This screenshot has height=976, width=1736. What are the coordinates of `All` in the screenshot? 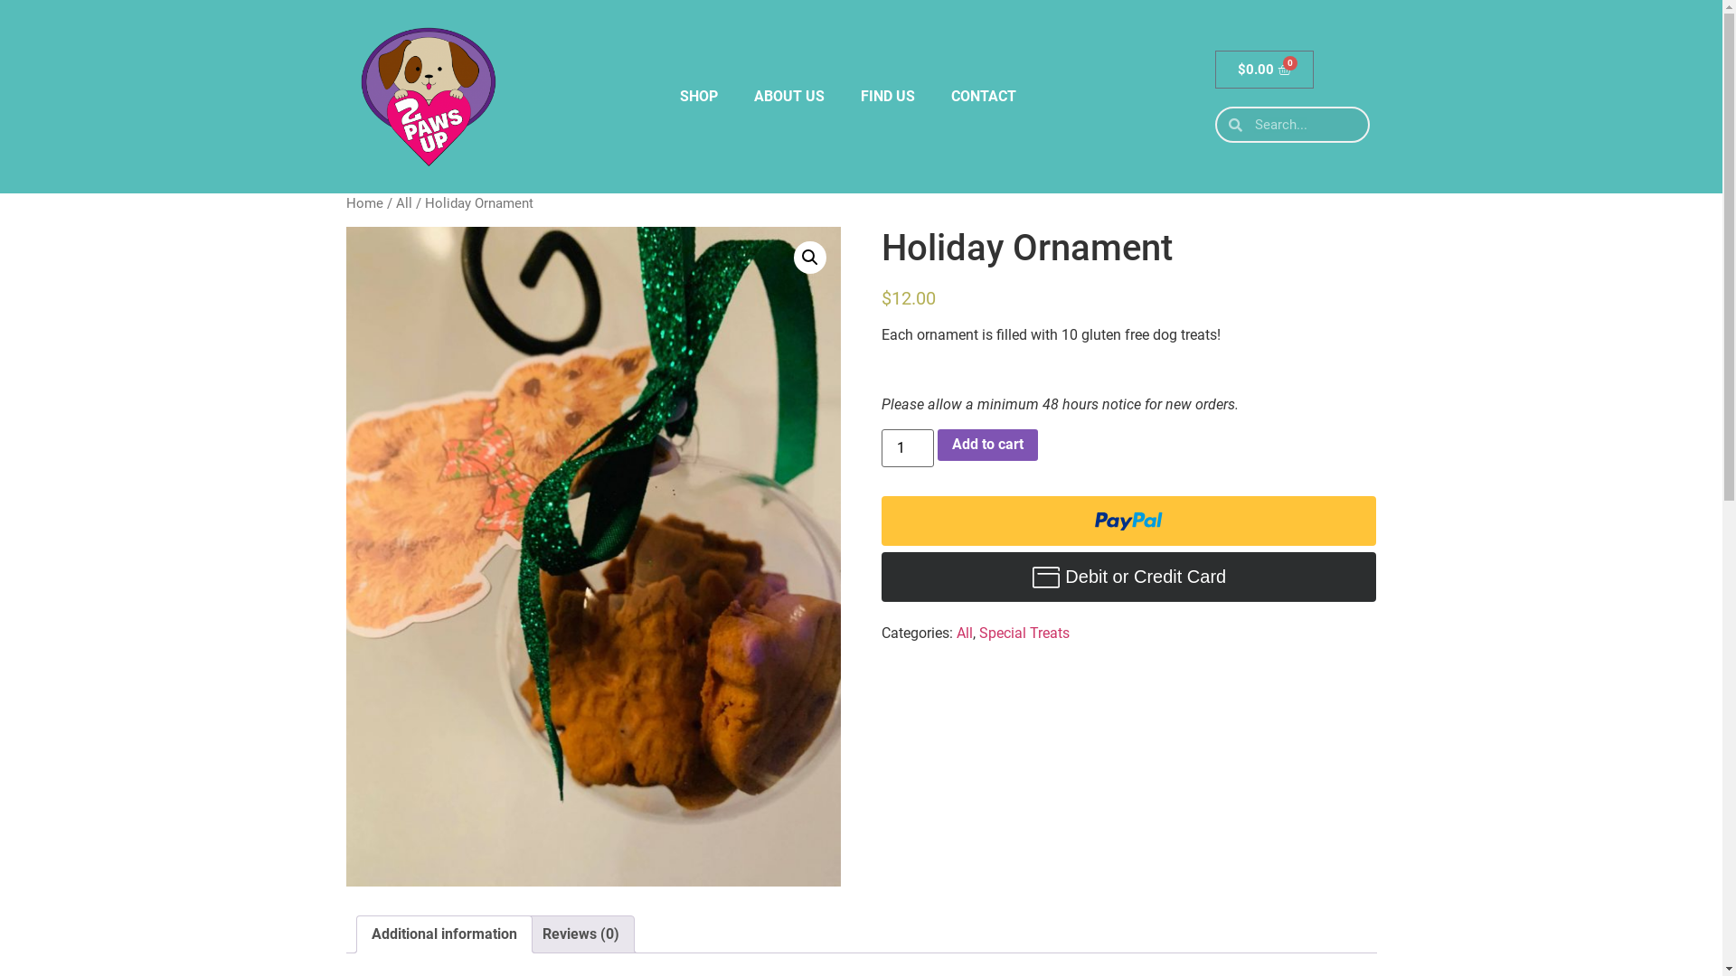 It's located at (404, 203).